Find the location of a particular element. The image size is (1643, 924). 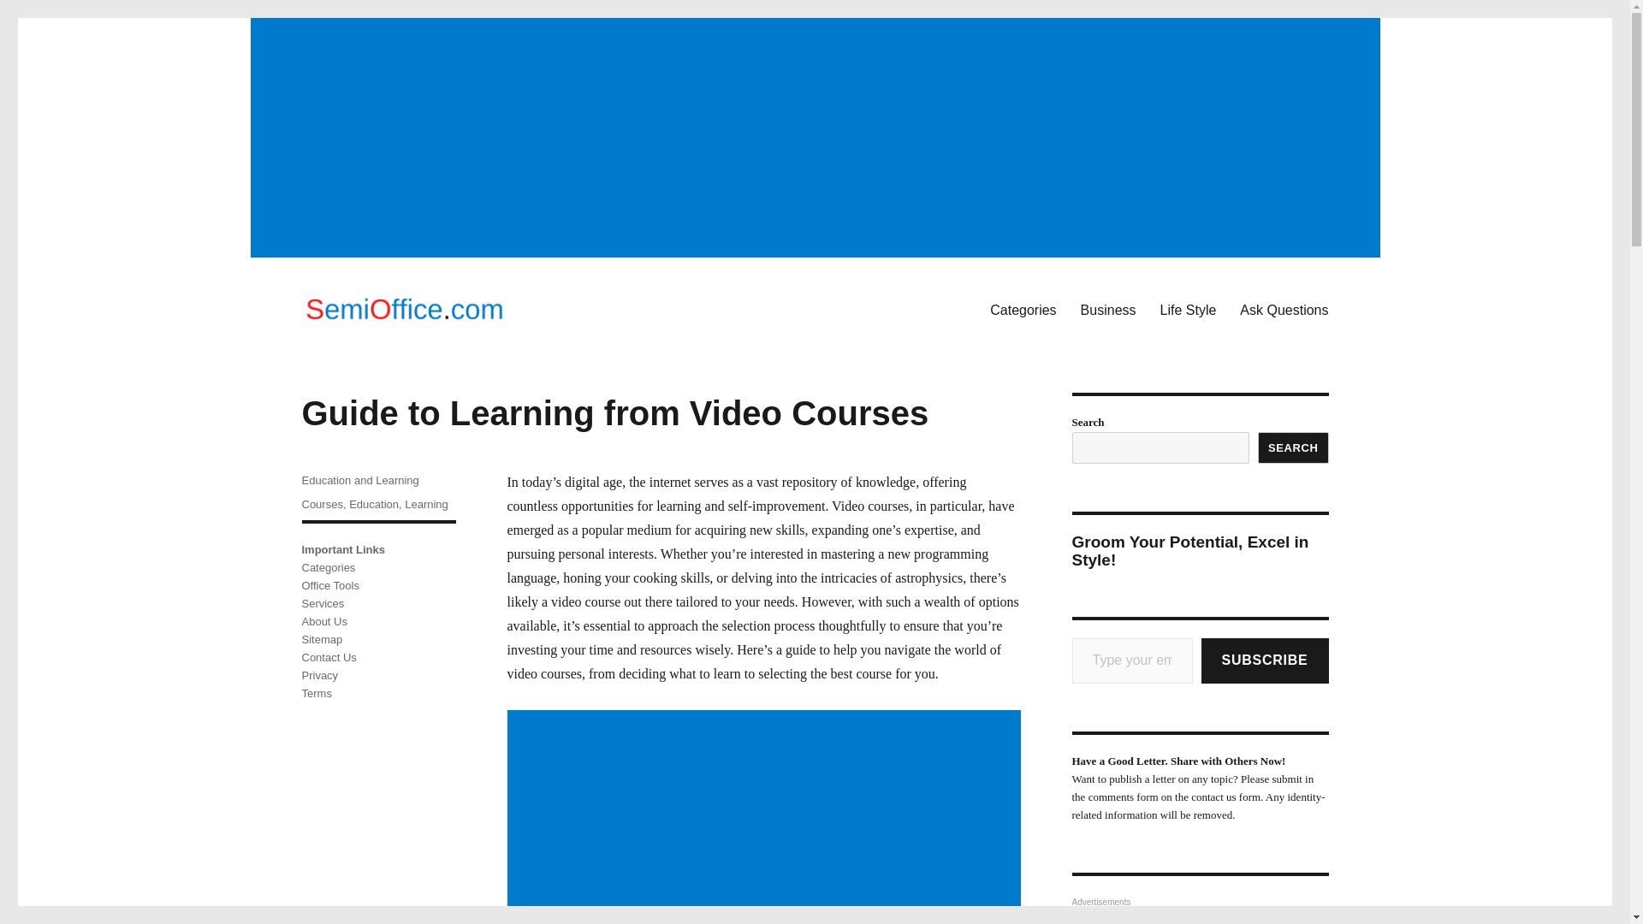

SEARCH is located at coordinates (1294, 448).